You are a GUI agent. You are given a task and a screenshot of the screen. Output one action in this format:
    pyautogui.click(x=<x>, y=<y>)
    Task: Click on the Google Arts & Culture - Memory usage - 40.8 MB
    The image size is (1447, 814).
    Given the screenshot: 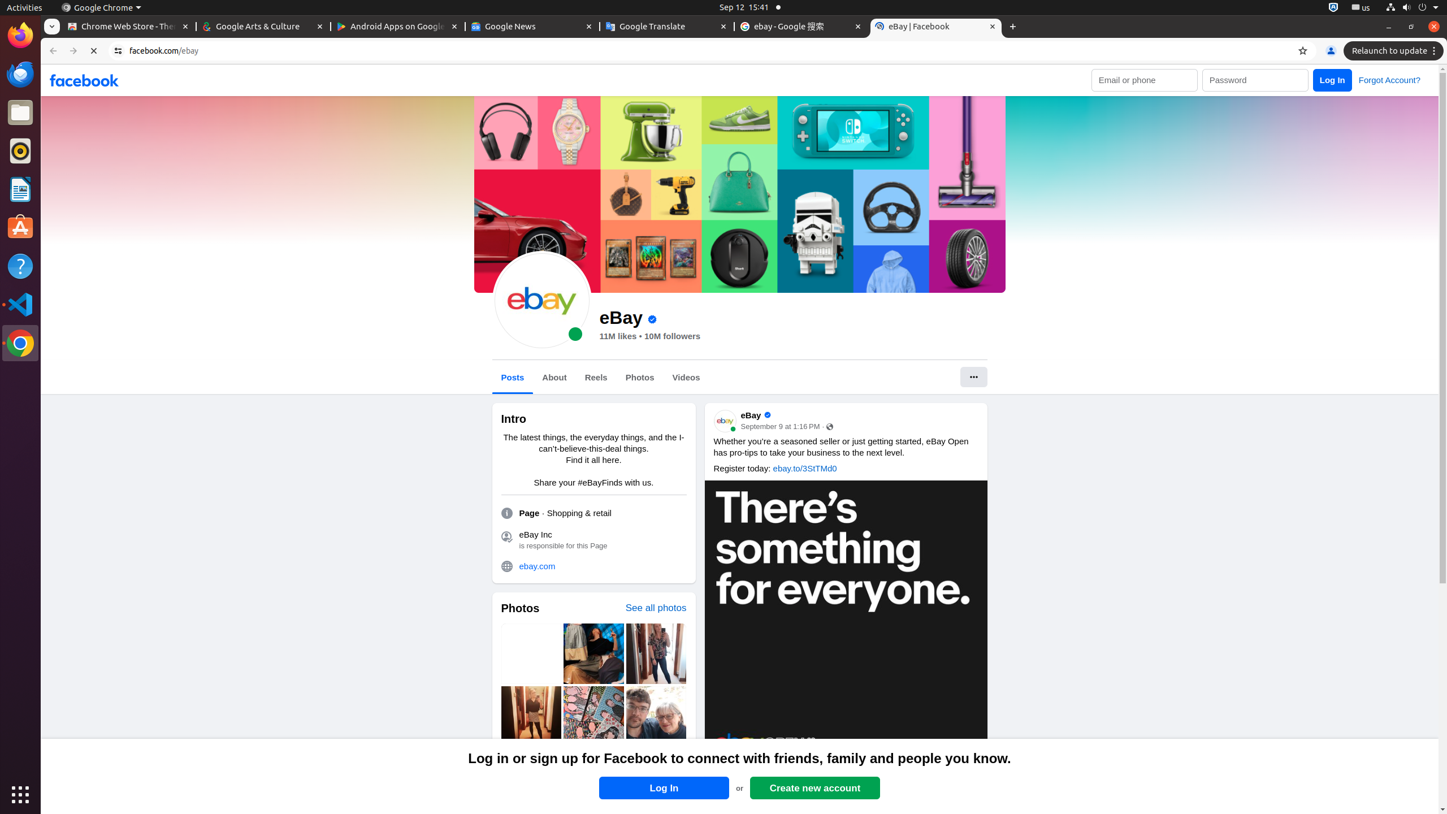 What is the action you would take?
    pyautogui.click(x=263, y=27)
    